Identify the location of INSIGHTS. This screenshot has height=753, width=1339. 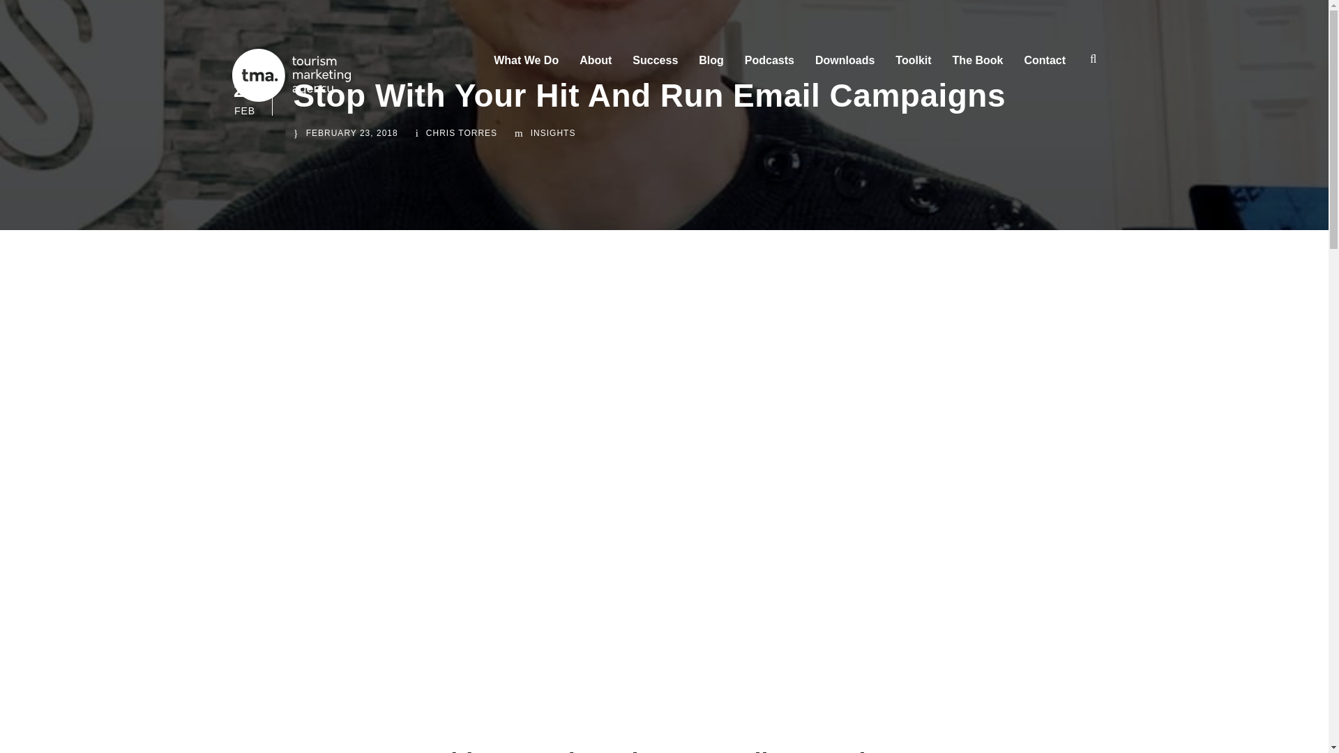
(552, 132).